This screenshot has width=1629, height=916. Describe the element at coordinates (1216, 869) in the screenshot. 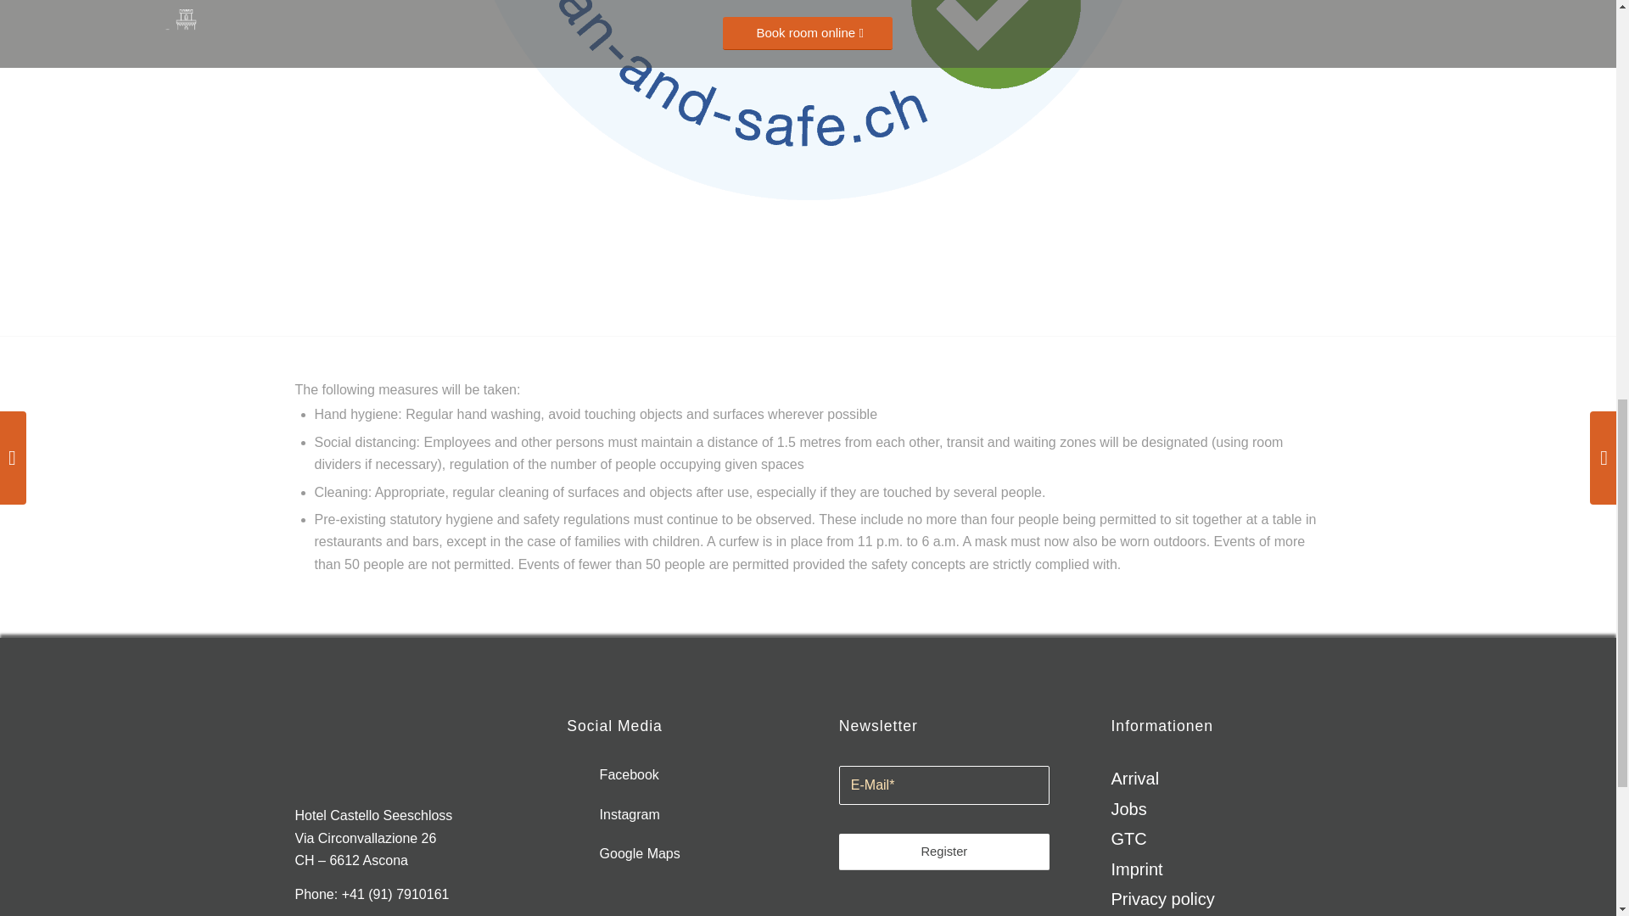

I see `Imprint` at that location.